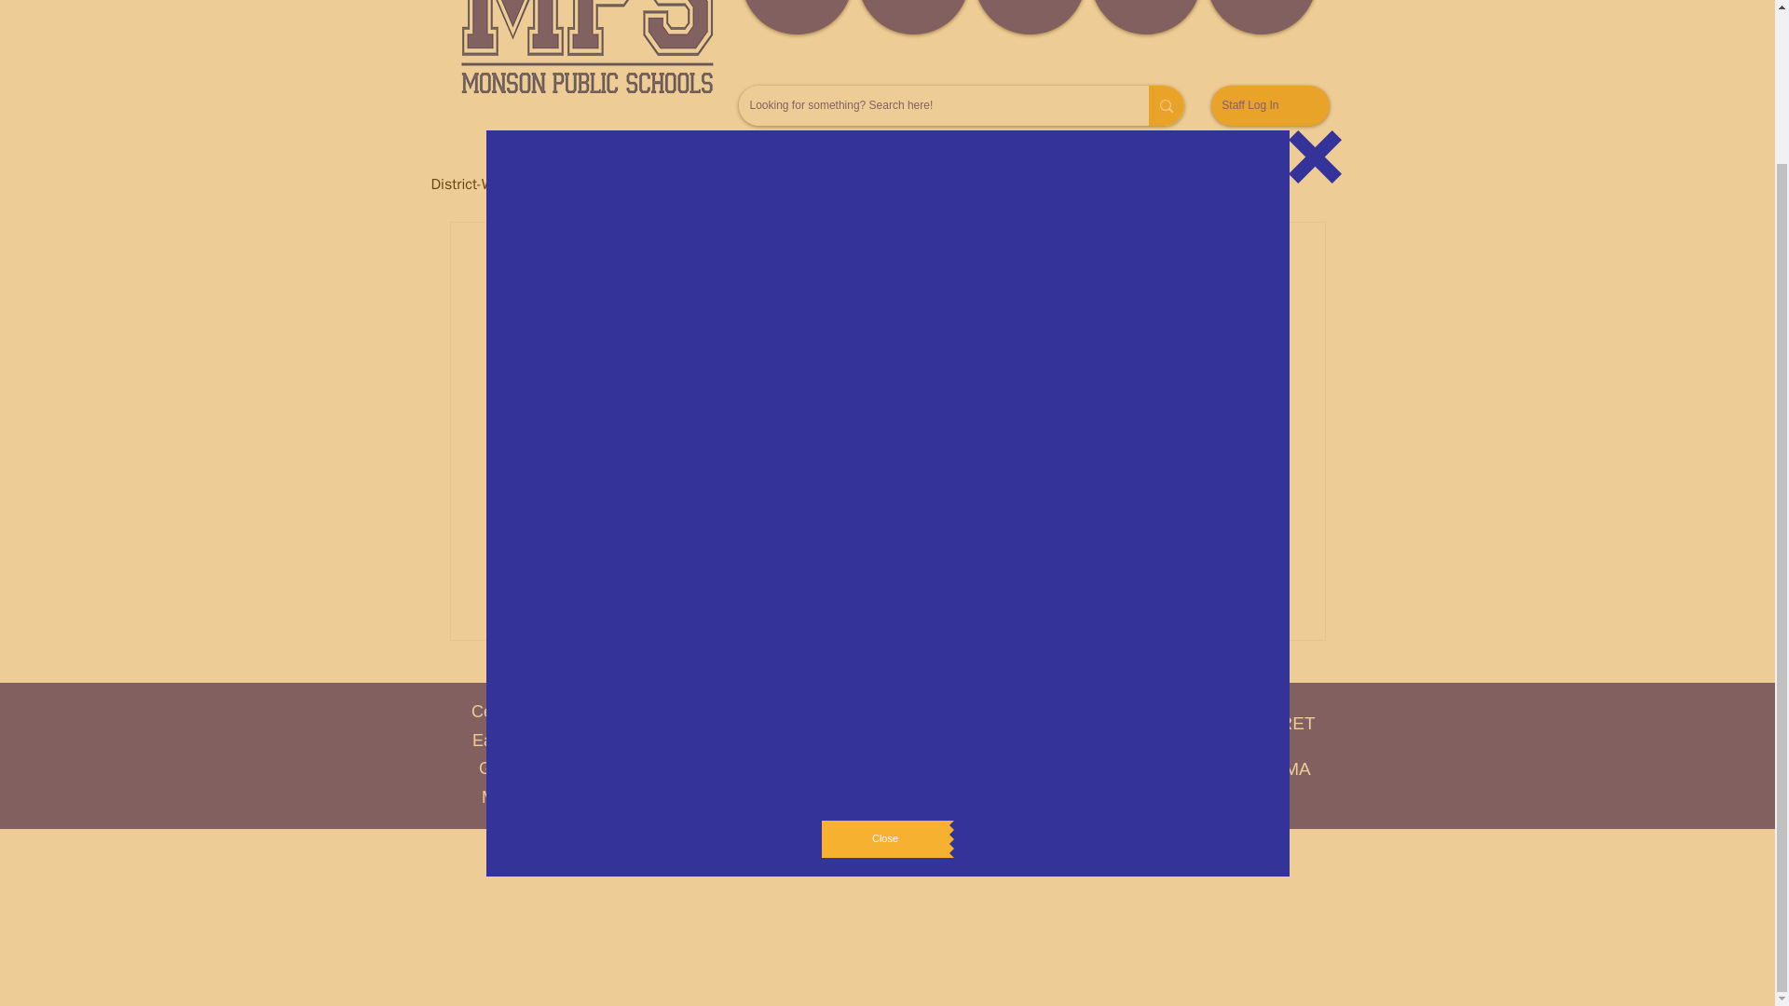  Describe the element at coordinates (1031, 17) in the screenshot. I see `RESOURCES` at that location.